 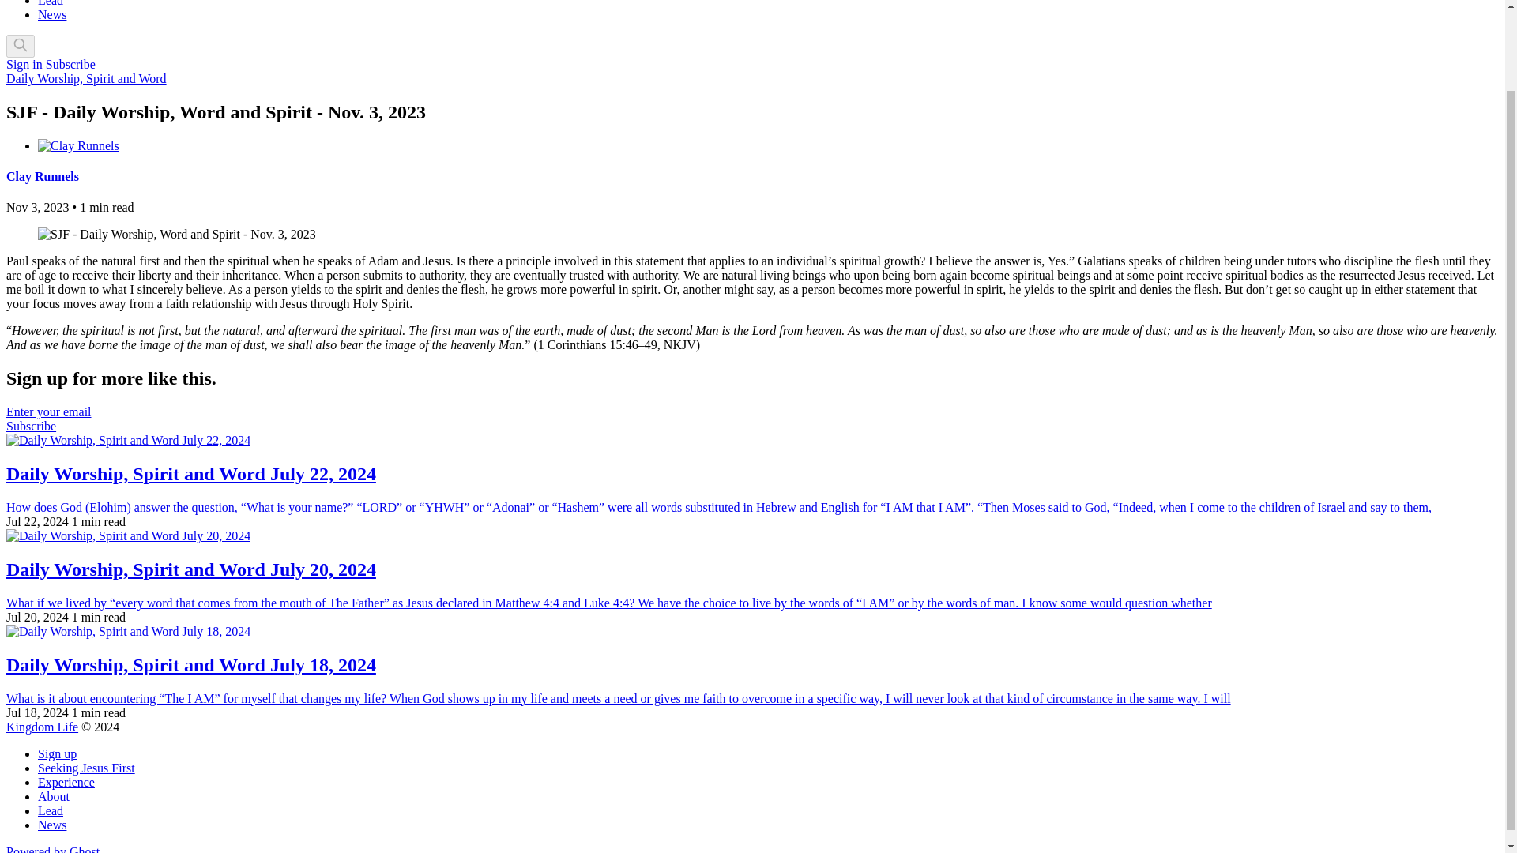 I want to click on Seeking Jesus First, so click(x=86, y=768).